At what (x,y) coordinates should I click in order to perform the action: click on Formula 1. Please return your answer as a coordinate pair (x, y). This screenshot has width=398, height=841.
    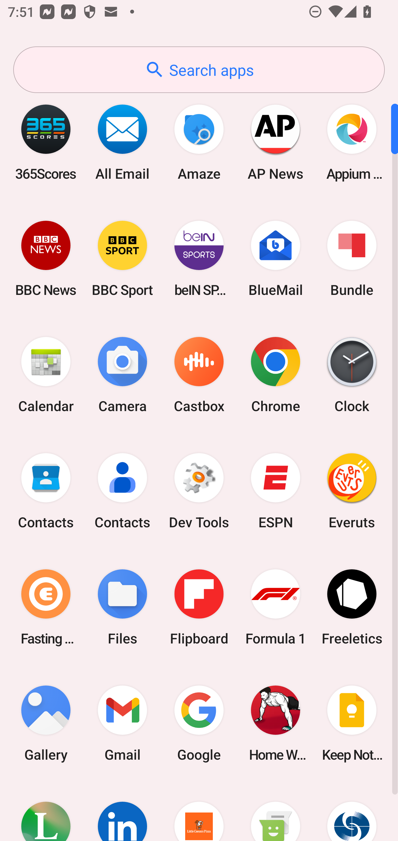
    Looking at the image, I should click on (275, 607).